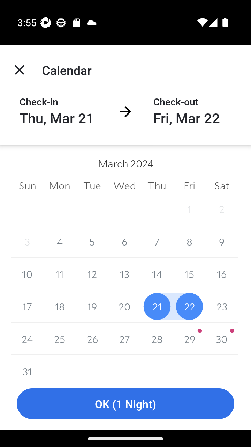 This screenshot has width=251, height=447. What do you see at coordinates (157, 339) in the screenshot?
I see `28 28 March 2024` at bounding box center [157, 339].